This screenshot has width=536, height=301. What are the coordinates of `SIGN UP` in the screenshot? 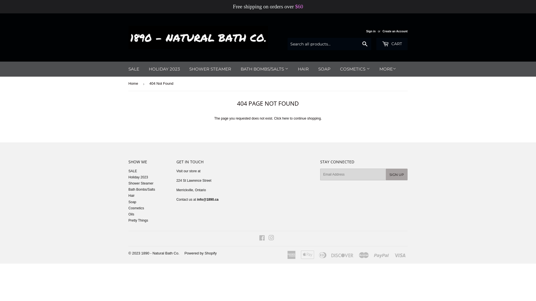 It's located at (397, 174).